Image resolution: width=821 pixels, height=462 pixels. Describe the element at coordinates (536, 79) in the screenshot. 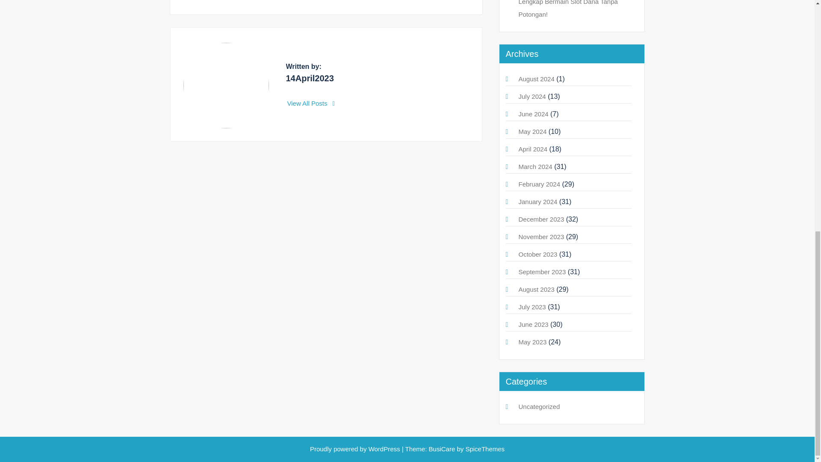

I see `August 2024` at that location.